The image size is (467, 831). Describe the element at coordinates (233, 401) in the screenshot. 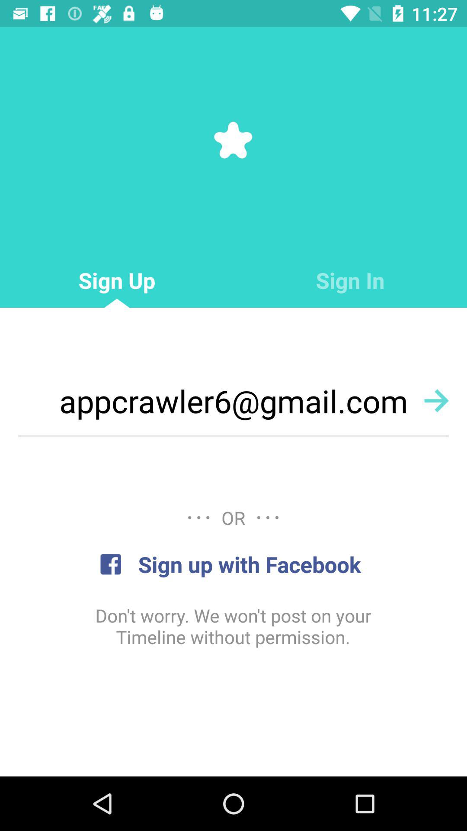

I see `click appcrawler6@gmail.com item` at that location.